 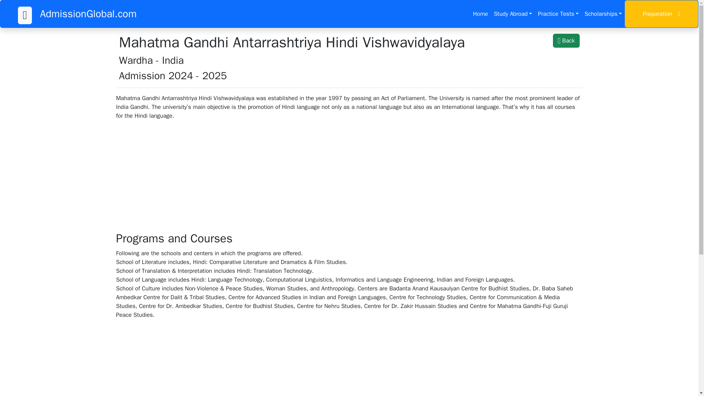 I want to click on AdmissionGlobal.com, so click(x=88, y=14).